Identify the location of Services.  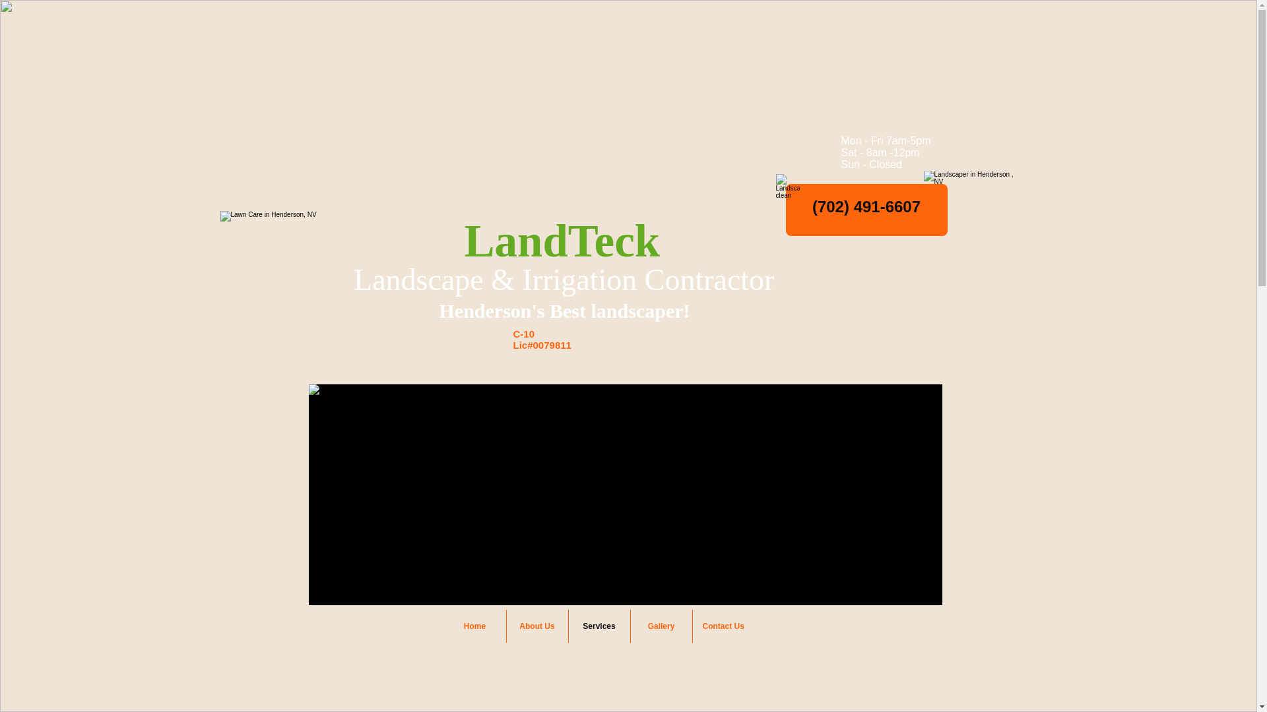
(599, 626).